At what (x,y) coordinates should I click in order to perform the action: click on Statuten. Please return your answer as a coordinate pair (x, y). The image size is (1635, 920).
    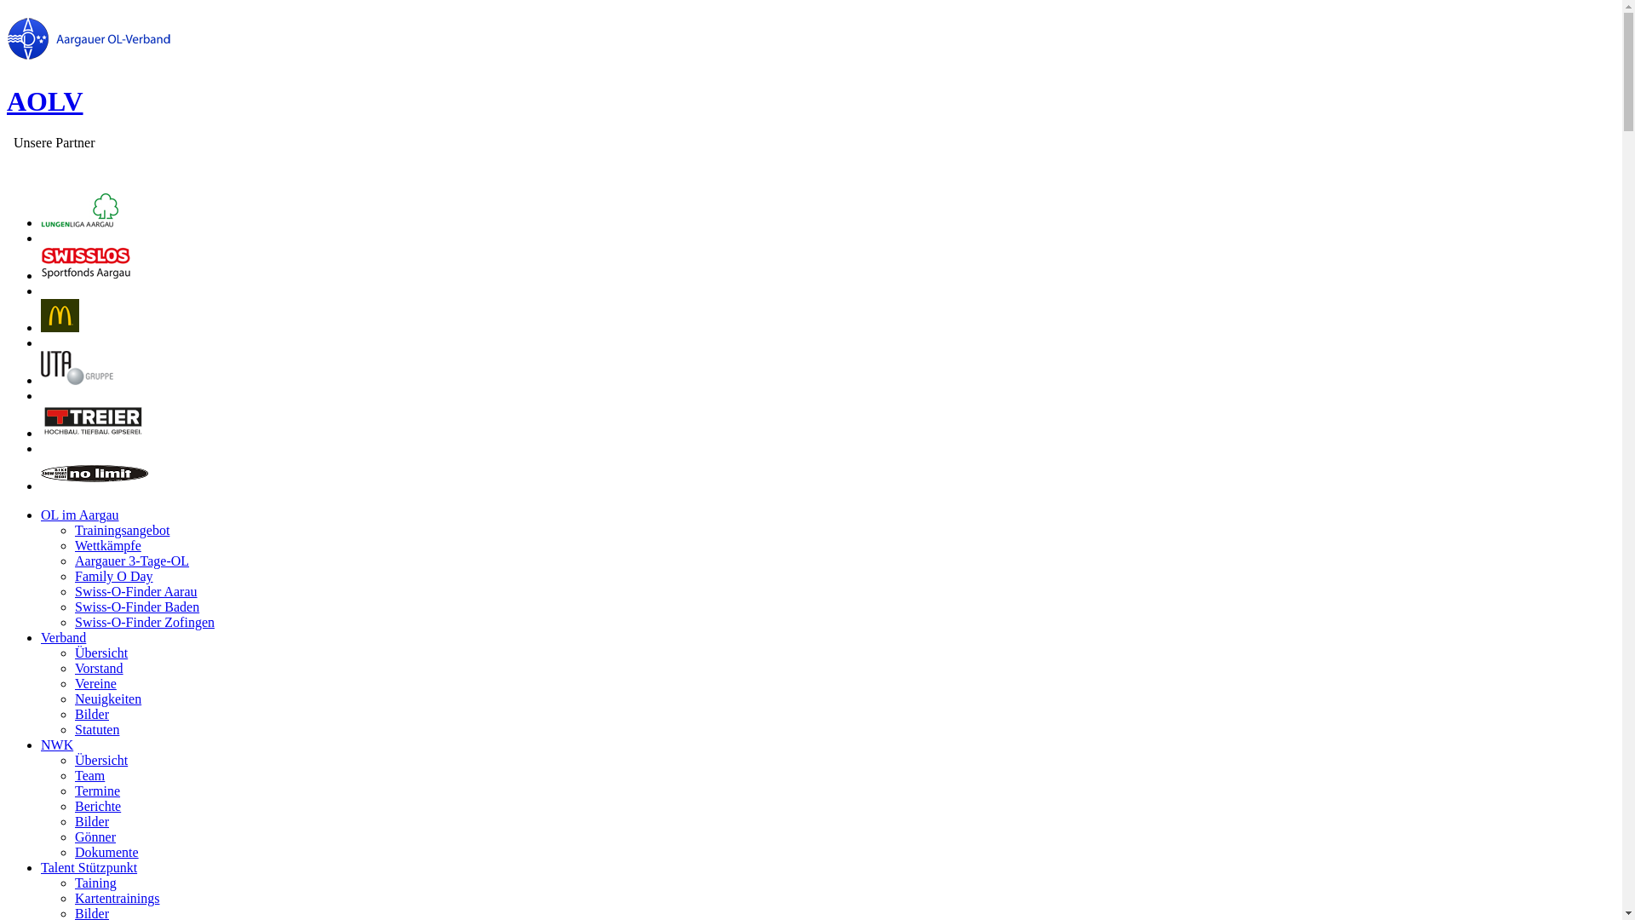
    Looking at the image, I should click on (97, 729).